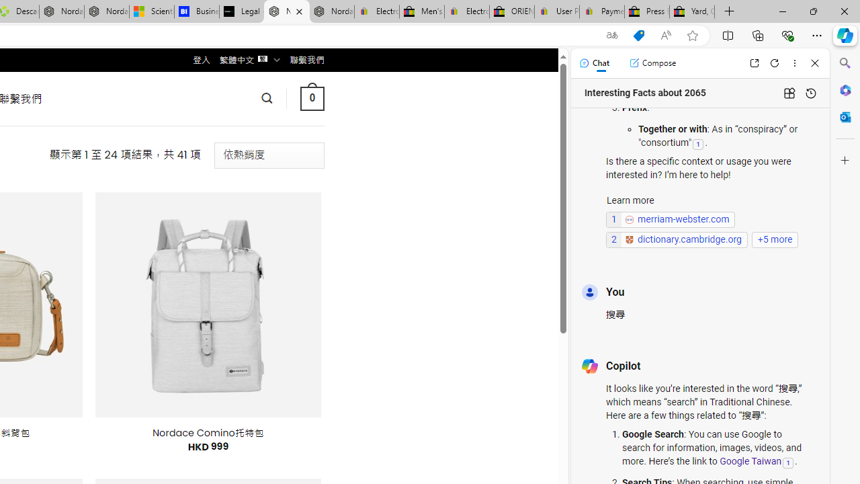 Image resolution: width=860 pixels, height=484 pixels. Describe the element at coordinates (594, 63) in the screenshot. I see `Chat` at that location.